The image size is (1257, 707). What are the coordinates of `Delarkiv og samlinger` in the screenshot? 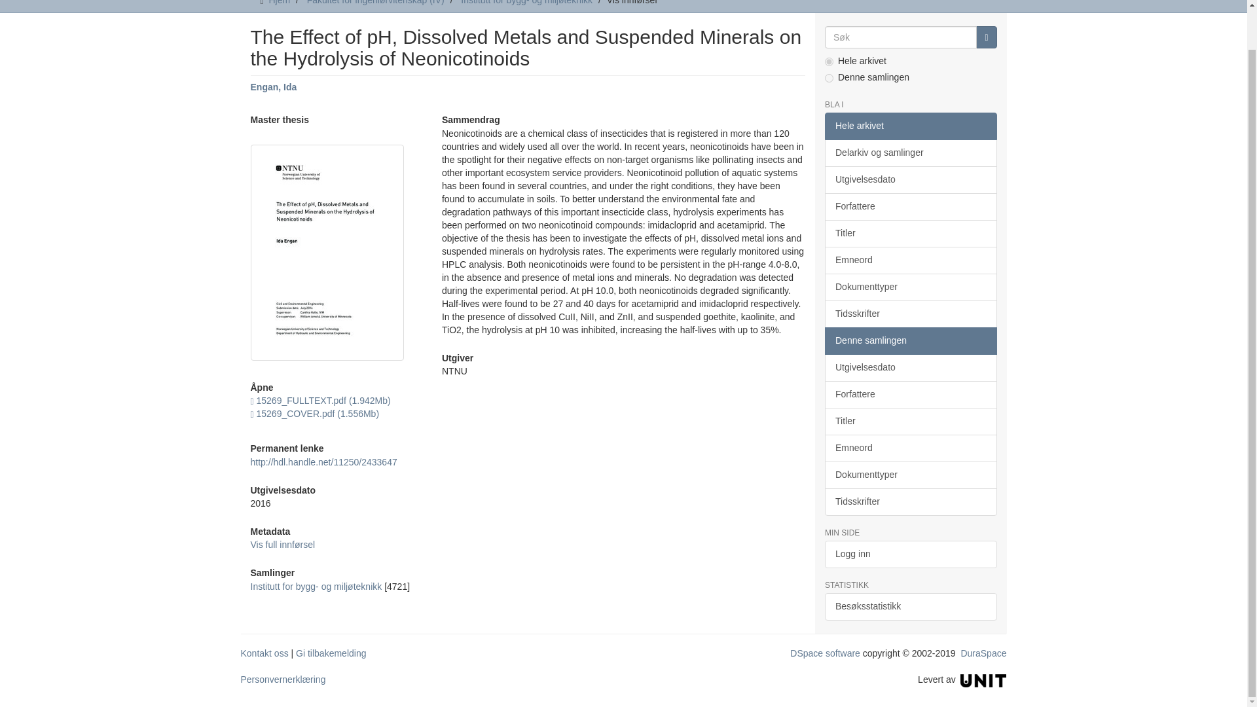 It's located at (910, 153).